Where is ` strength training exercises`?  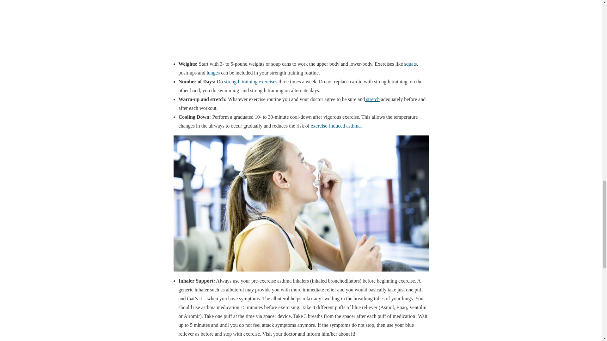  strength training exercises is located at coordinates (250, 81).